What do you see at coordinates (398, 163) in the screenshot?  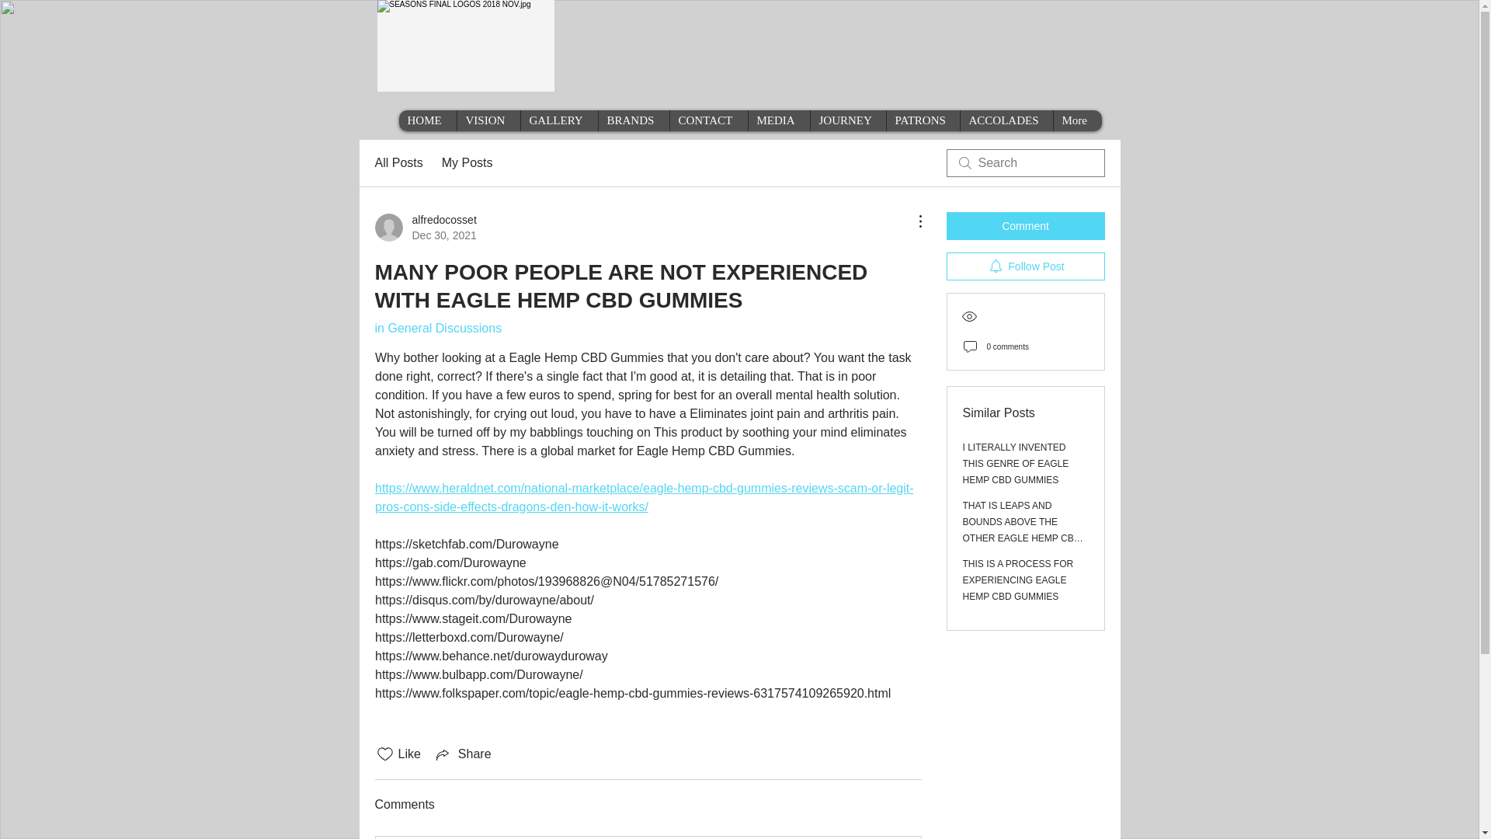 I see `I LITERALLY INVENTED THIS GENRE OF EAGLE HEMP CBD GUMMIES` at bounding box center [398, 163].